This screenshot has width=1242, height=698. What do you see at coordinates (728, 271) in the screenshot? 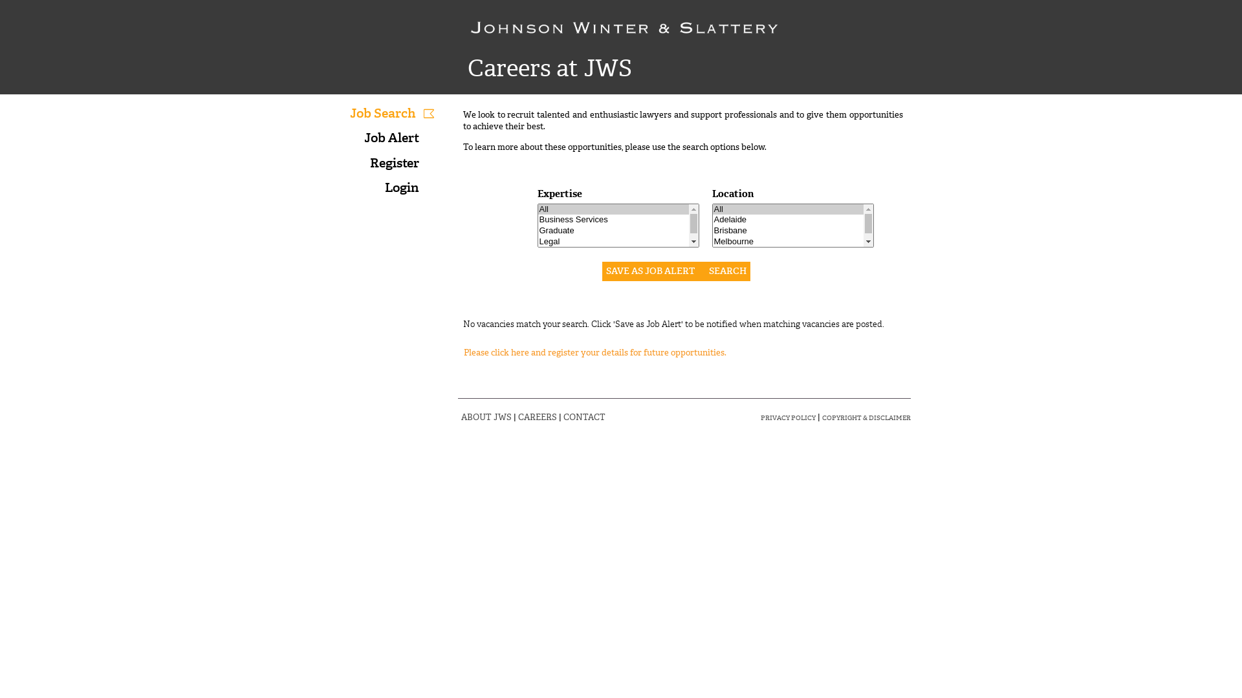
I see `Search` at bounding box center [728, 271].